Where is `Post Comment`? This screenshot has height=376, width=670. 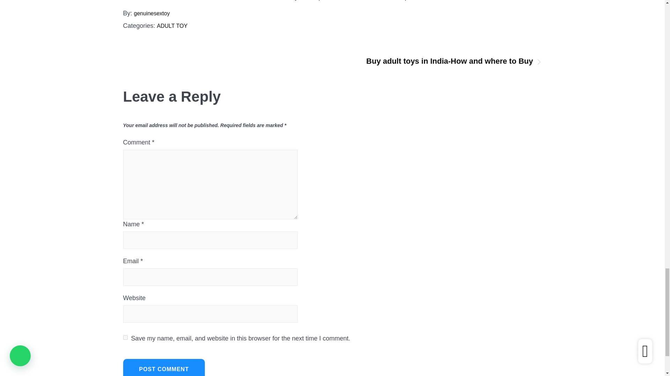 Post Comment is located at coordinates (164, 368).